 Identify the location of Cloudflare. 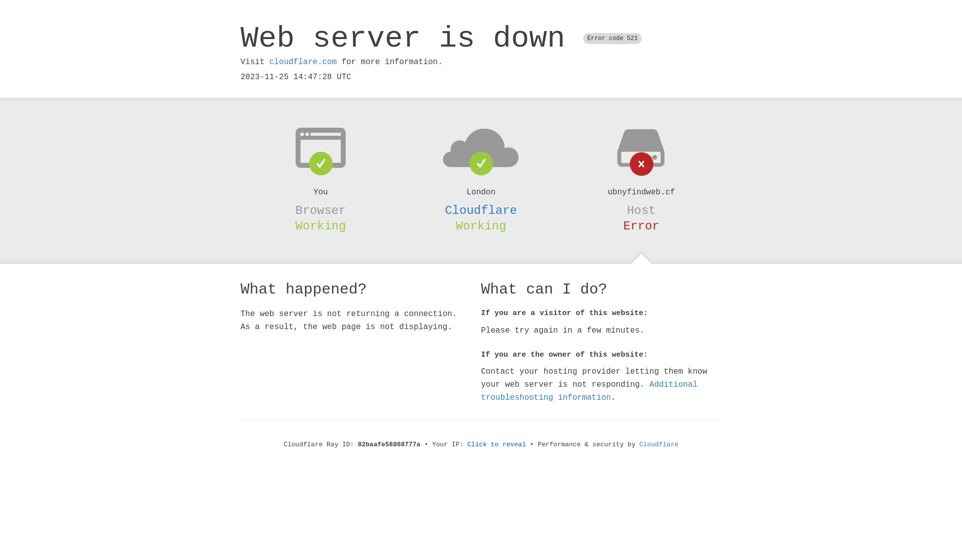
(481, 210).